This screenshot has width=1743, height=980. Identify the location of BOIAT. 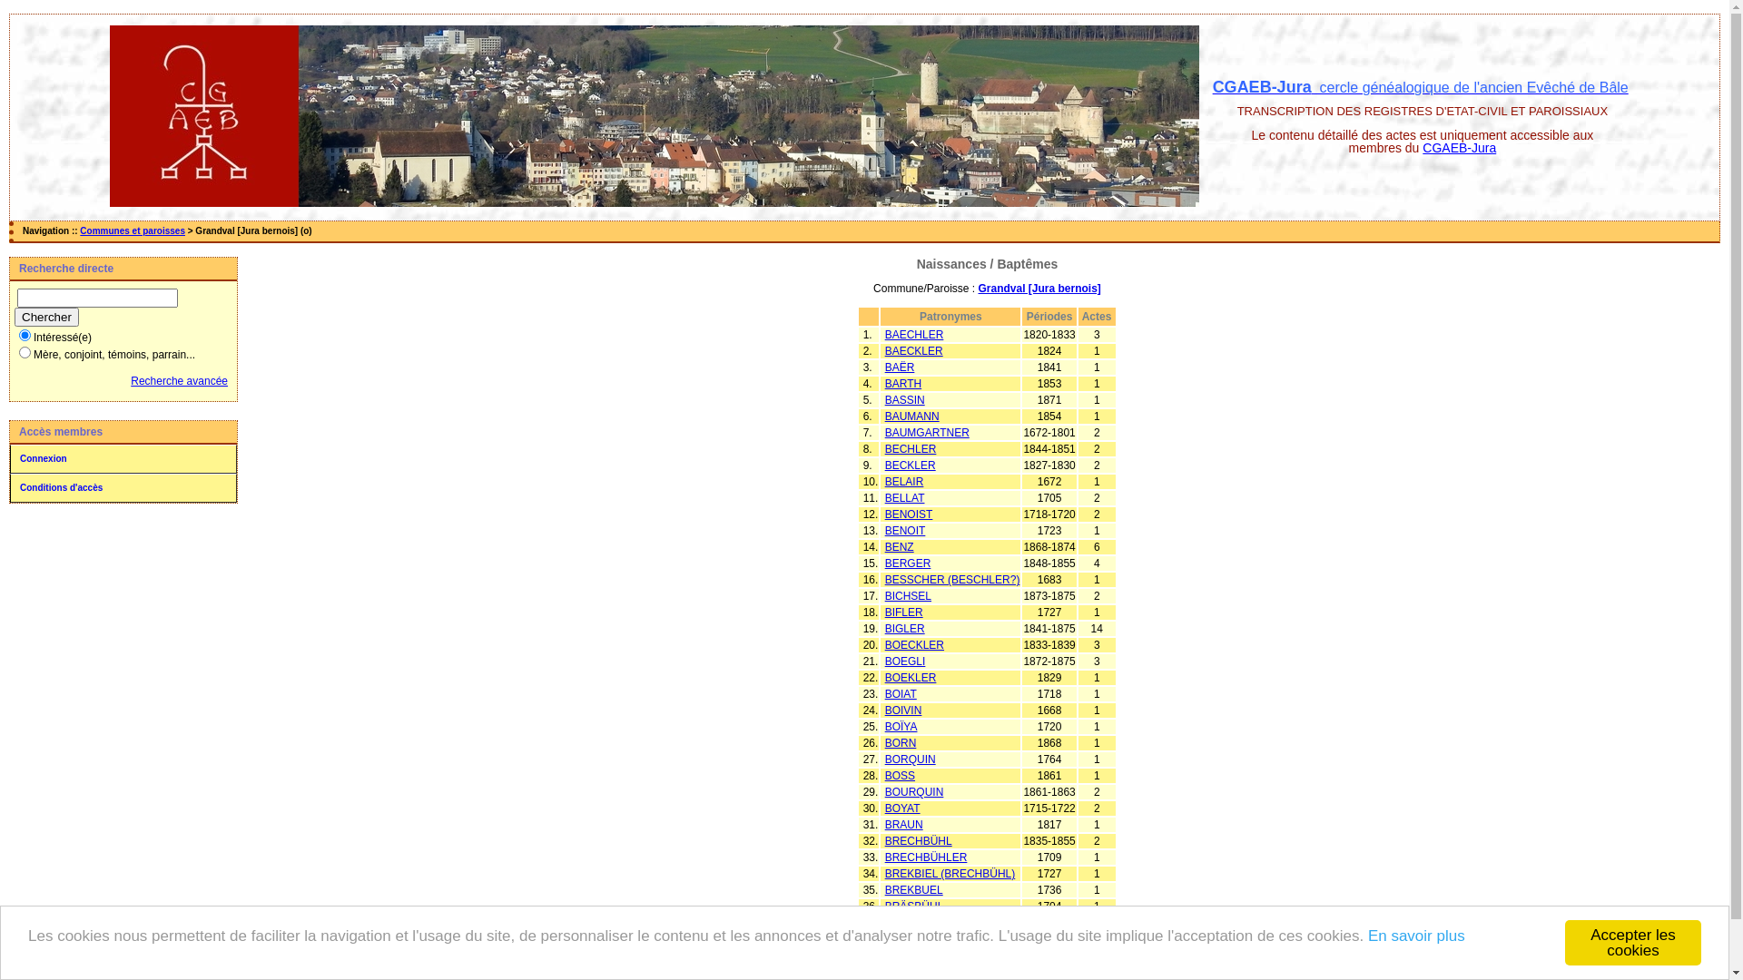
(901, 694).